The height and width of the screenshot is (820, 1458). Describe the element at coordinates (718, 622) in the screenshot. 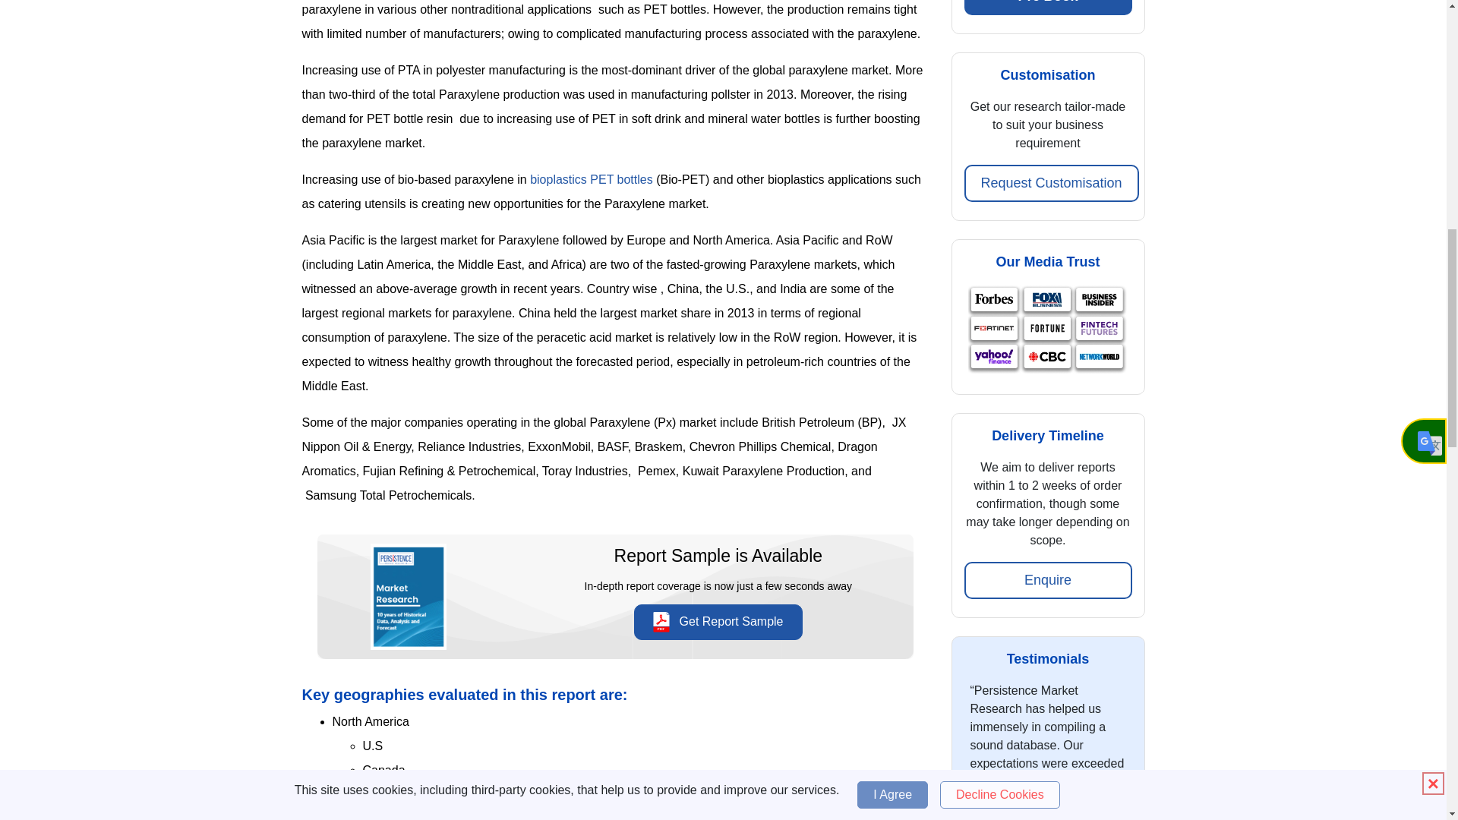

I see `Get Report Sample` at that location.